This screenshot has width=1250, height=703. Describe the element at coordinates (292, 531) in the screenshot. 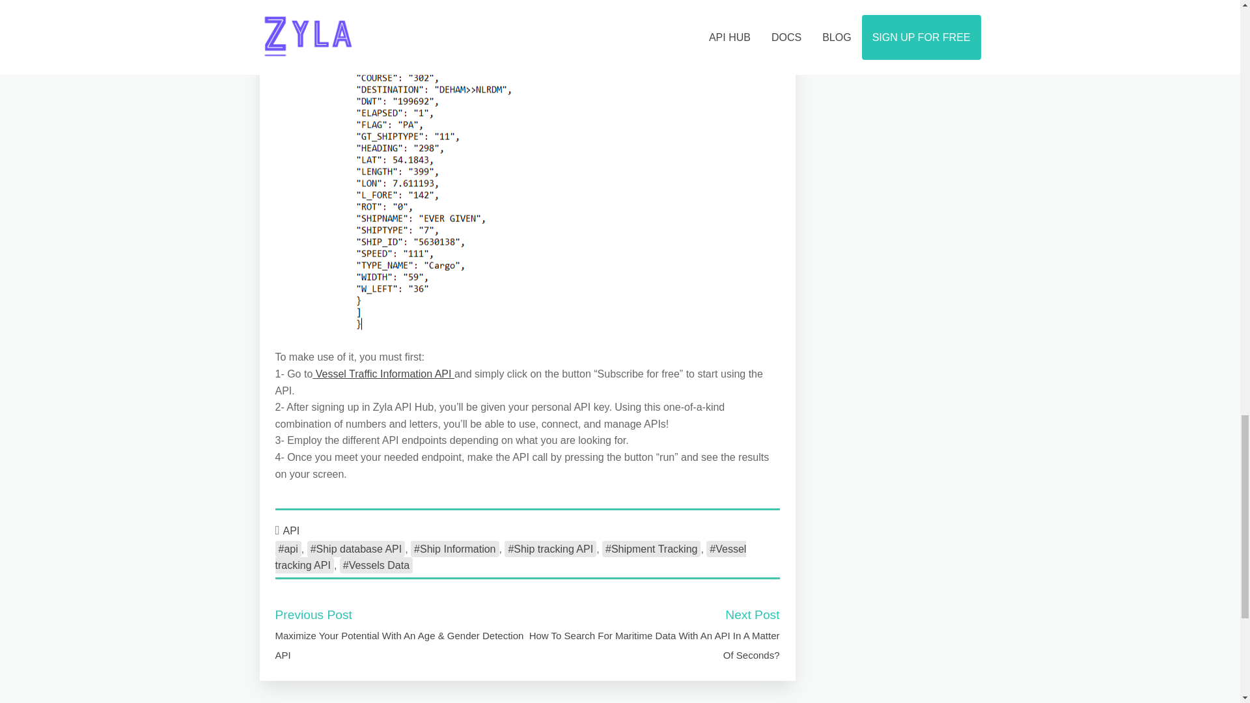

I see `API` at that location.